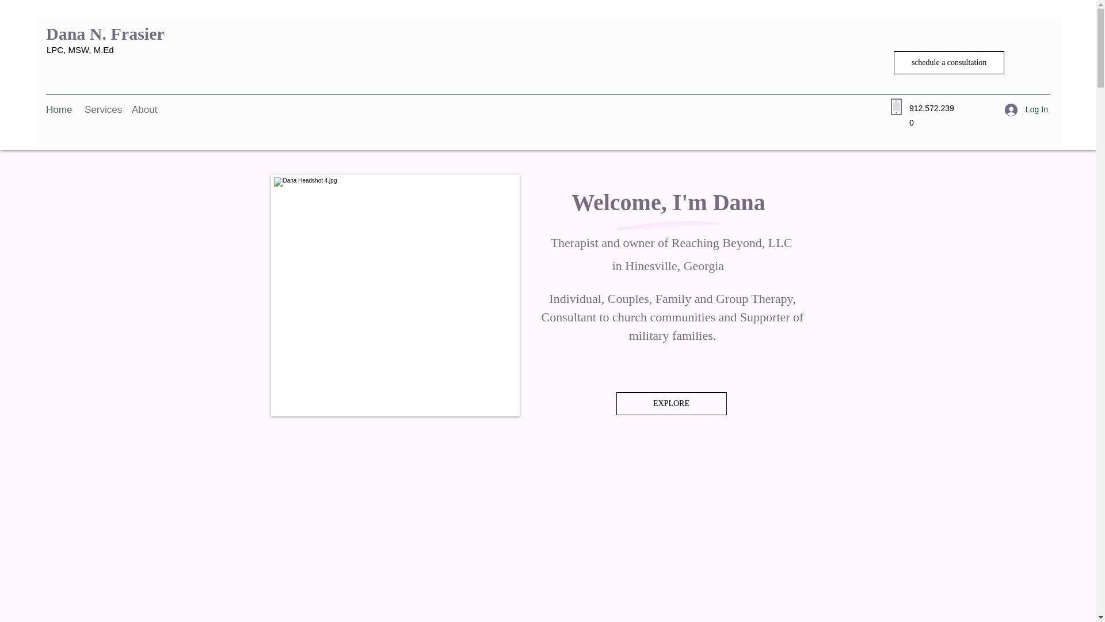 The width and height of the screenshot is (1105, 622). I want to click on Home, so click(59, 110).